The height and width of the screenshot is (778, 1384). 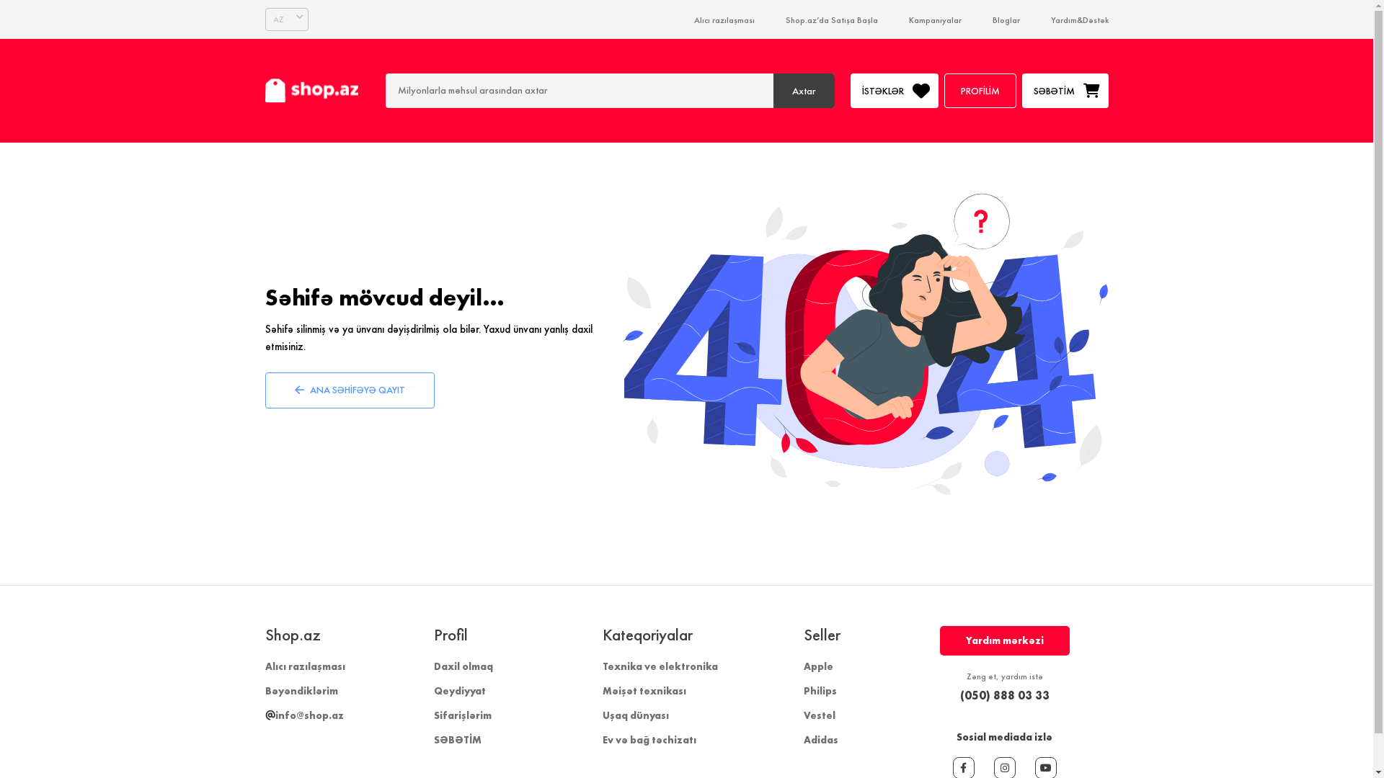 I want to click on Daxil olmaq, so click(x=463, y=666).